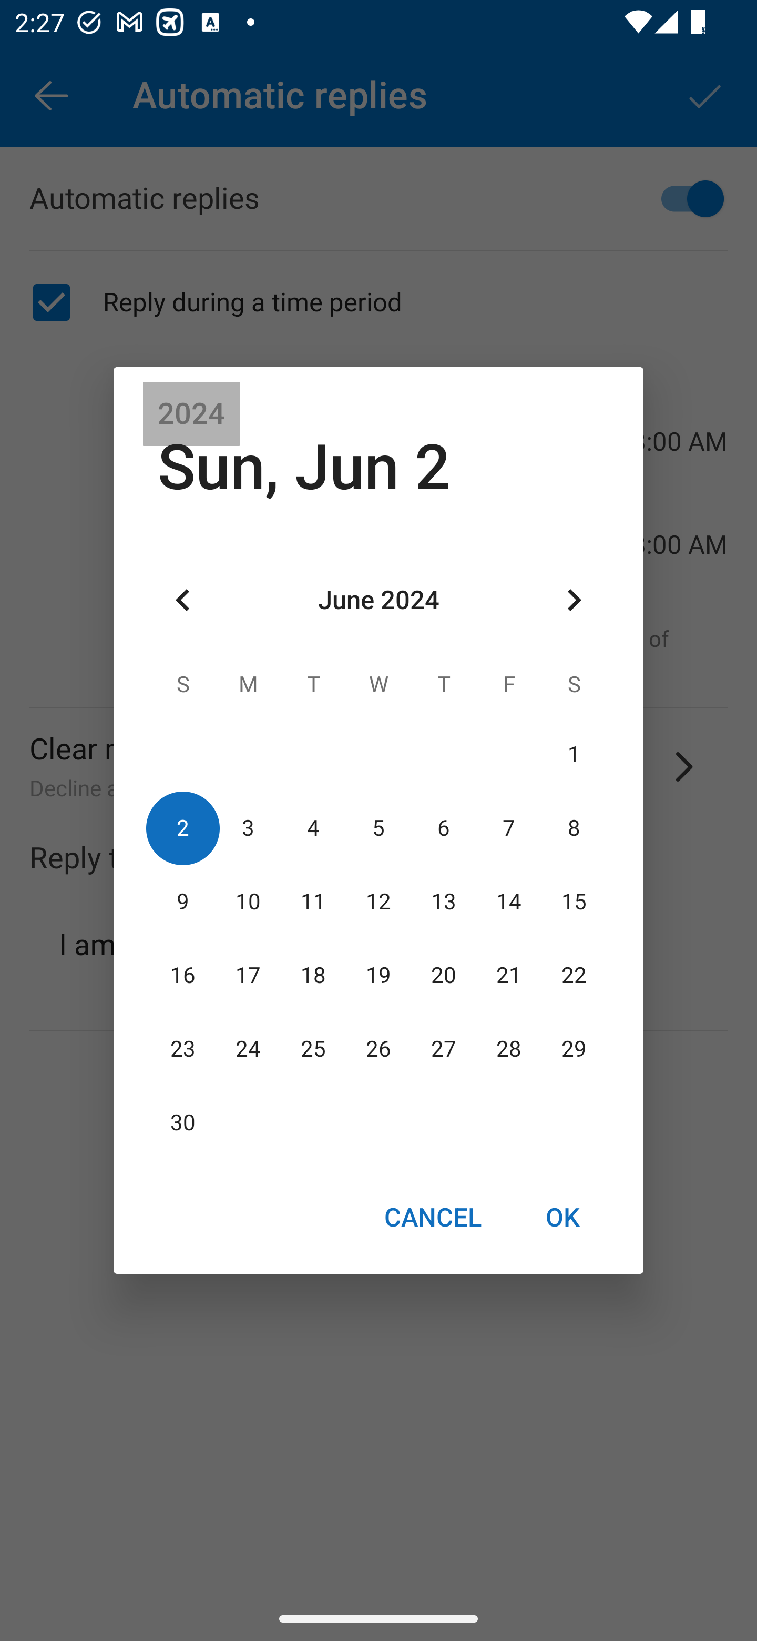  Describe the element at coordinates (183, 975) in the screenshot. I see `16 16 June 2024` at that location.